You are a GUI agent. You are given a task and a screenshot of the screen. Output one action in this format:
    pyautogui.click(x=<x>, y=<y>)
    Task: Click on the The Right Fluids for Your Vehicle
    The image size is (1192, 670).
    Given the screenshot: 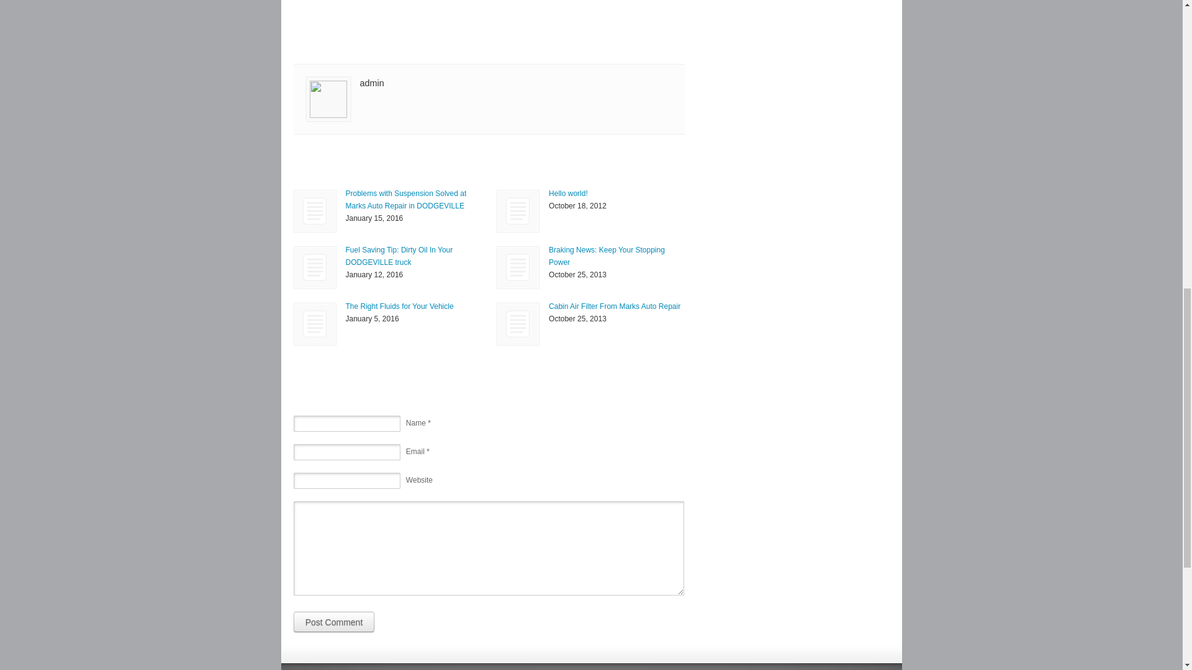 What is the action you would take?
    pyautogui.click(x=314, y=324)
    